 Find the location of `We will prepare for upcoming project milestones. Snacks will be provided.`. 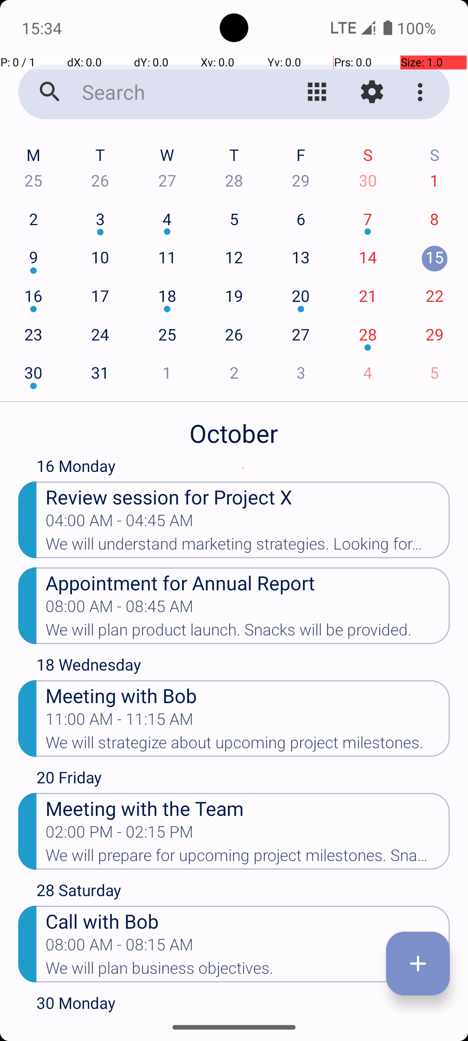

We will prepare for upcoming project milestones. Snacks will be provided. is located at coordinates (248, 858).